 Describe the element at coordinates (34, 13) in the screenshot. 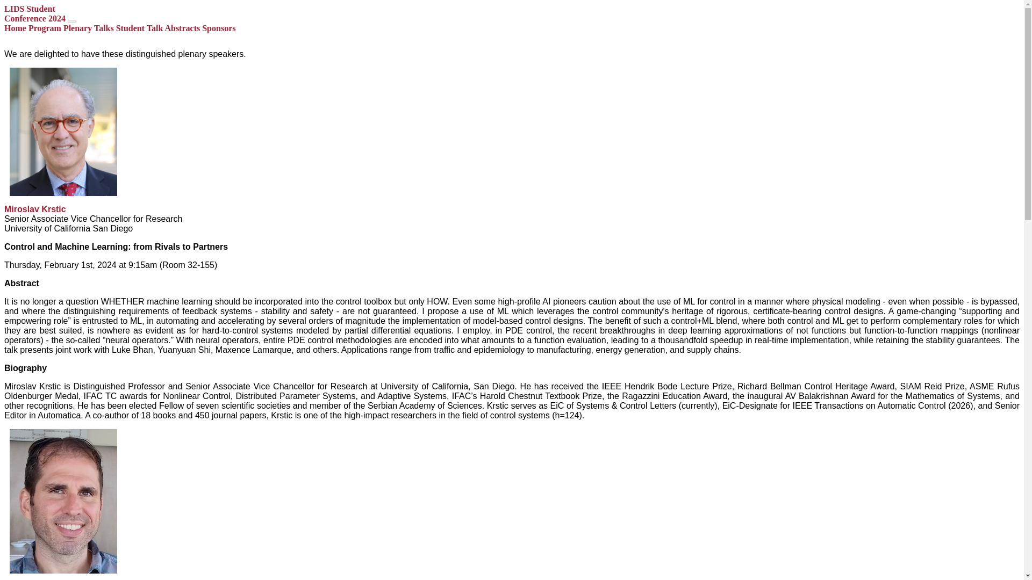

I see `Miroslav Krstic` at that location.